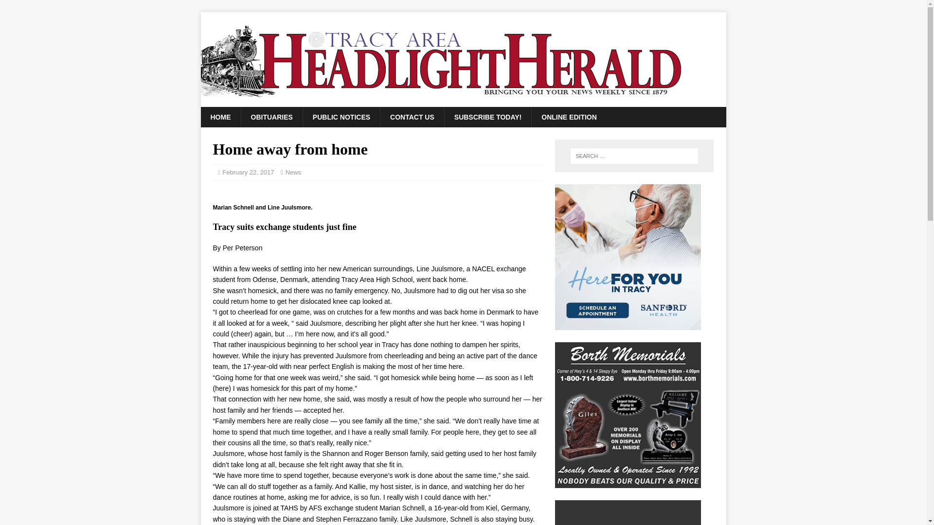 This screenshot has height=525, width=934. What do you see at coordinates (412, 117) in the screenshot?
I see `CONTACT US` at bounding box center [412, 117].